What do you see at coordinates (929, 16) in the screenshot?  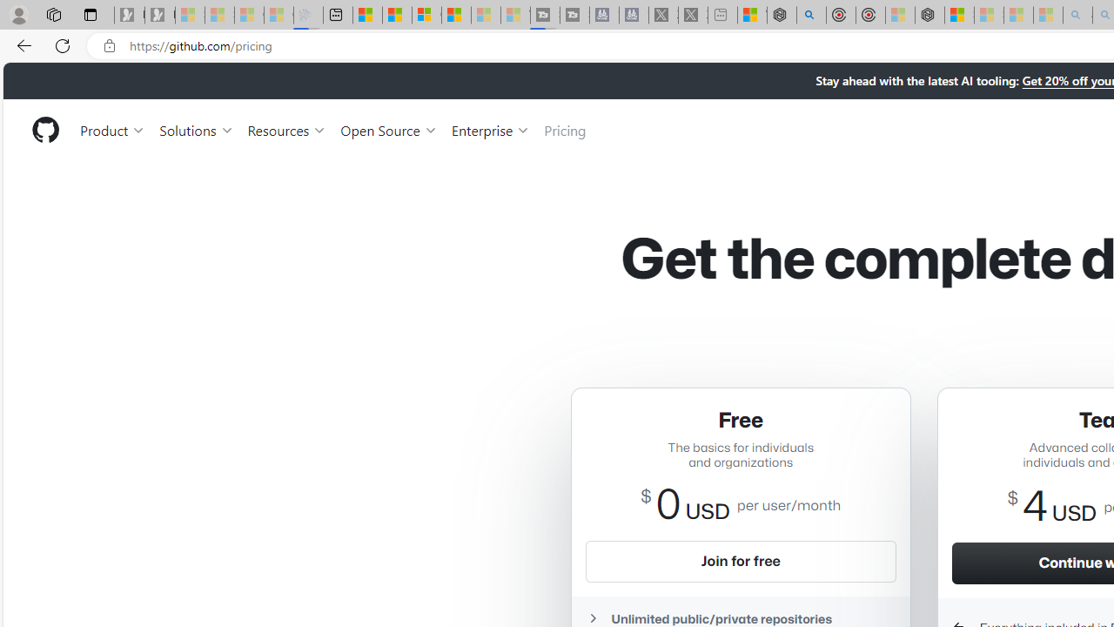 I see `Nordace - Nordace Siena Is Not An Ordinary Backpack` at bounding box center [929, 16].